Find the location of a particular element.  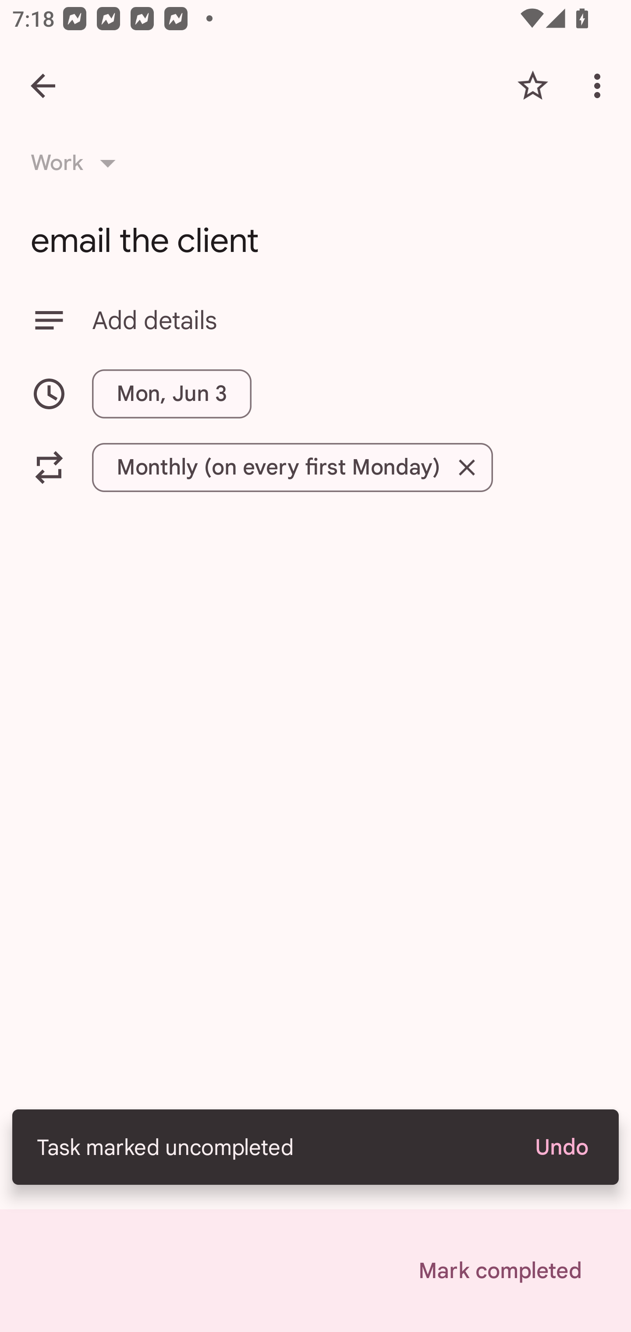

Add details is located at coordinates (346, 320).